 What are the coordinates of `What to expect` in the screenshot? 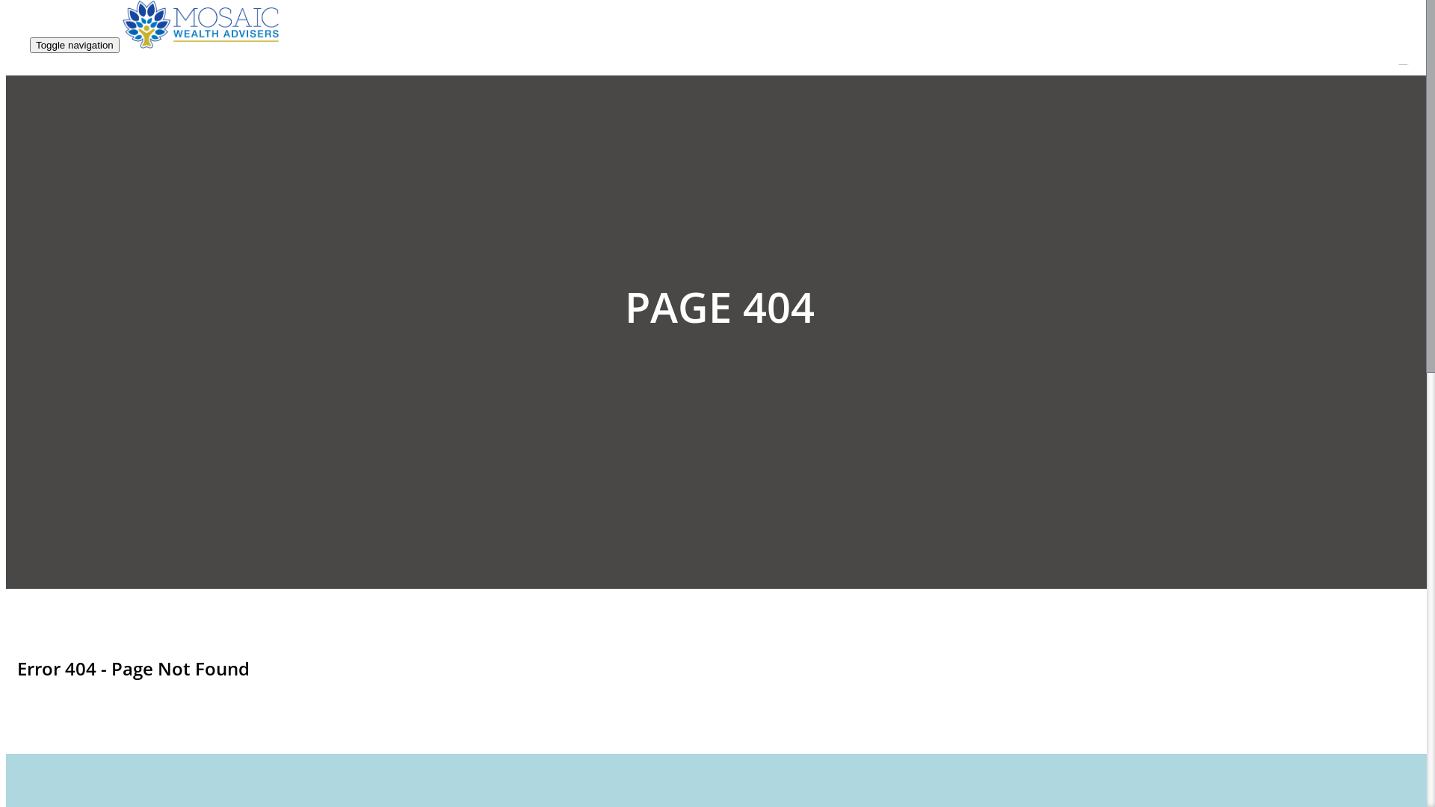 It's located at (1115, 303).